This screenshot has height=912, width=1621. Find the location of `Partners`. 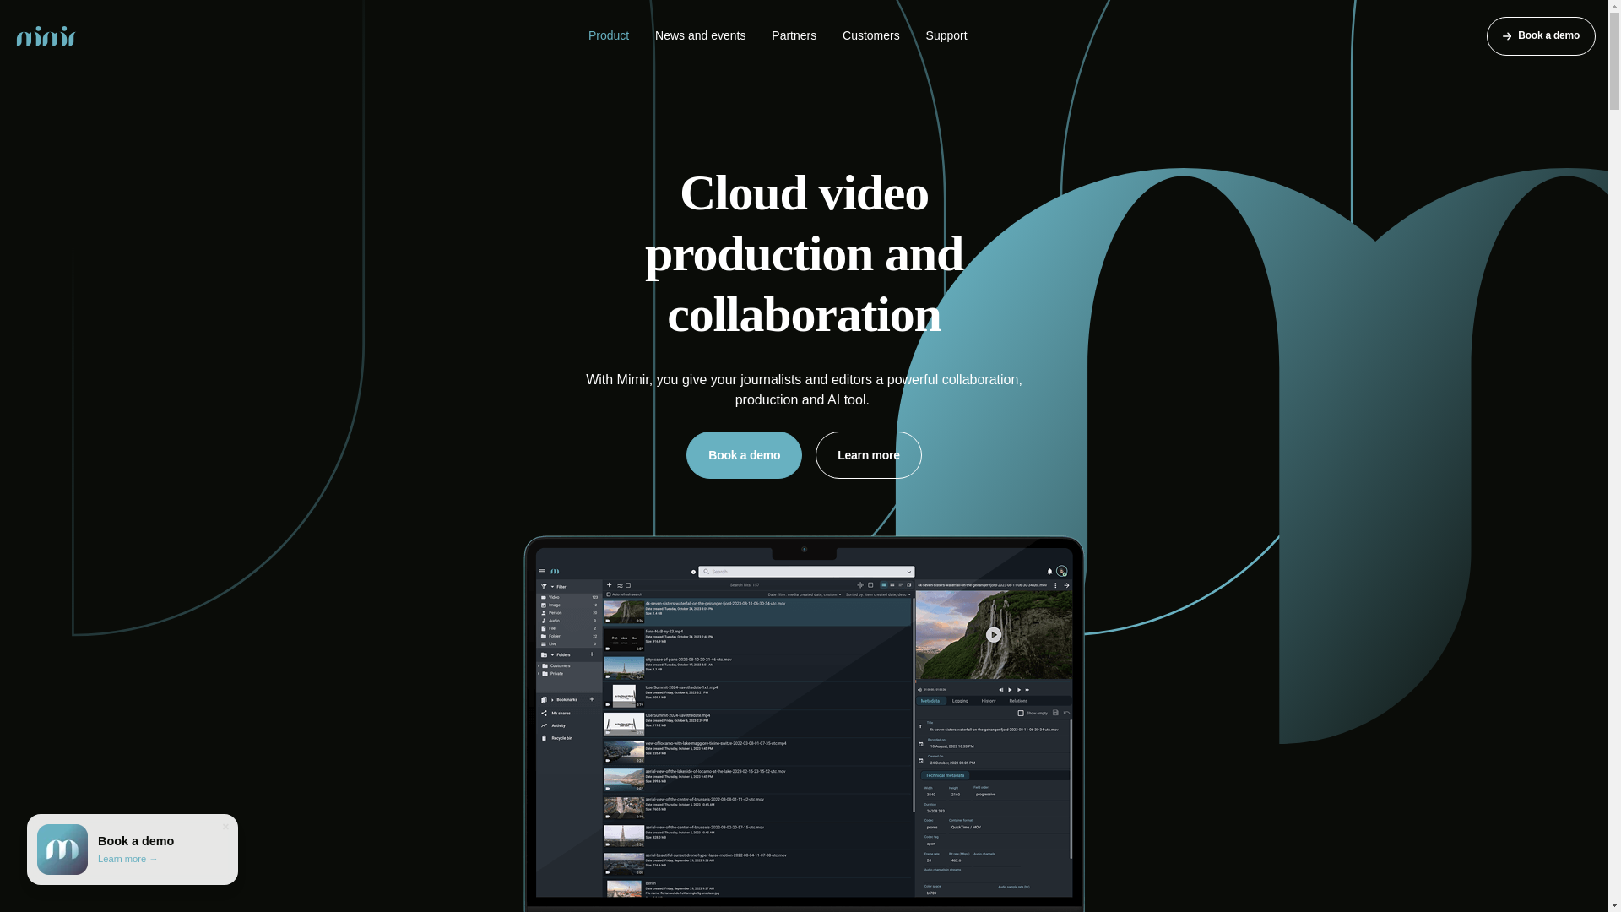

Partners is located at coordinates (794, 35).